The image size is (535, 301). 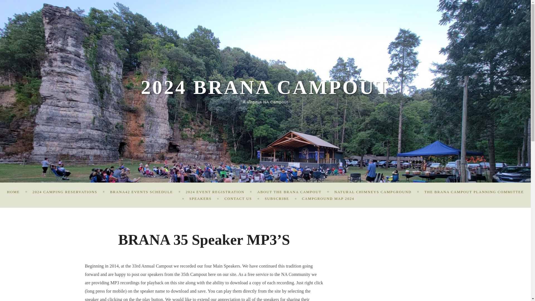 I want to click on CAMPGROUND MAP 2024, so click(x=328, y=198).